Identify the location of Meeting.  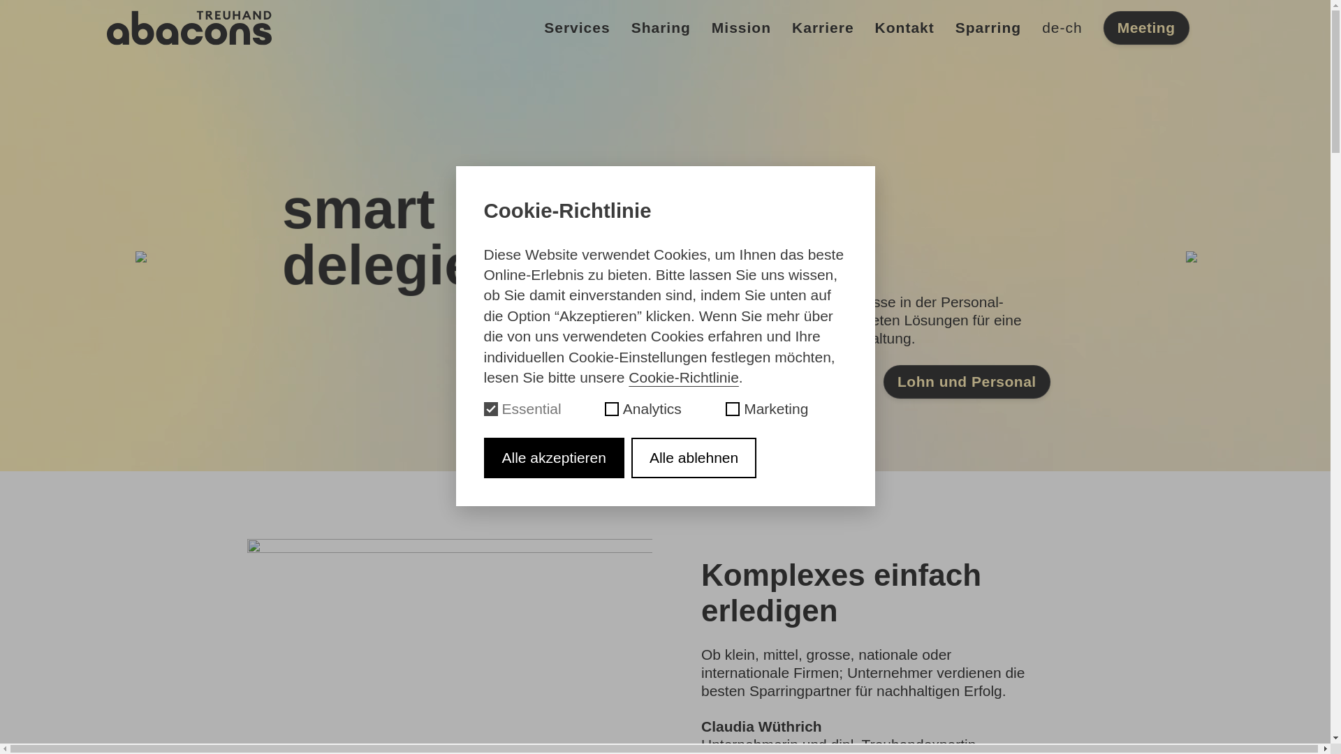
(1147, 28).